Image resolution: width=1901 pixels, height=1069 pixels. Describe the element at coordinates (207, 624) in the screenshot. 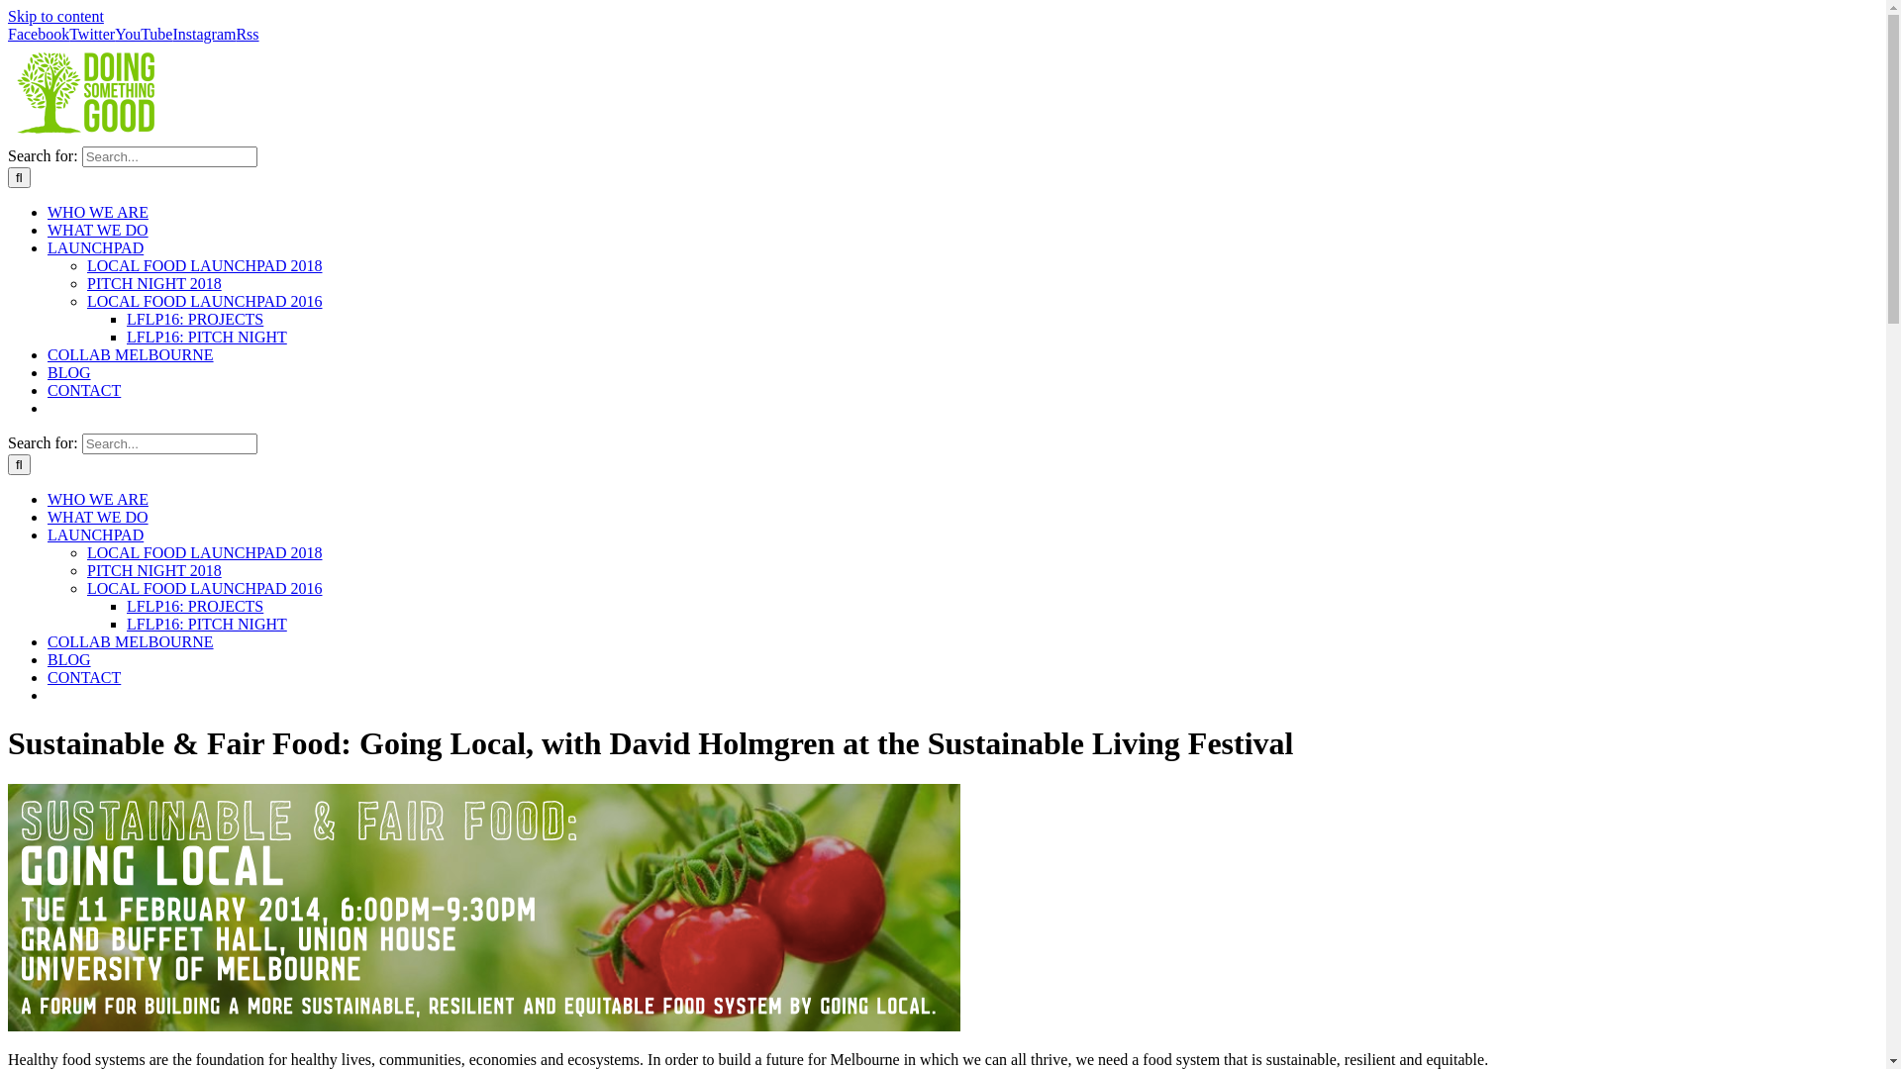

I see `LFLP16: PITCH NIGHT` at that location.